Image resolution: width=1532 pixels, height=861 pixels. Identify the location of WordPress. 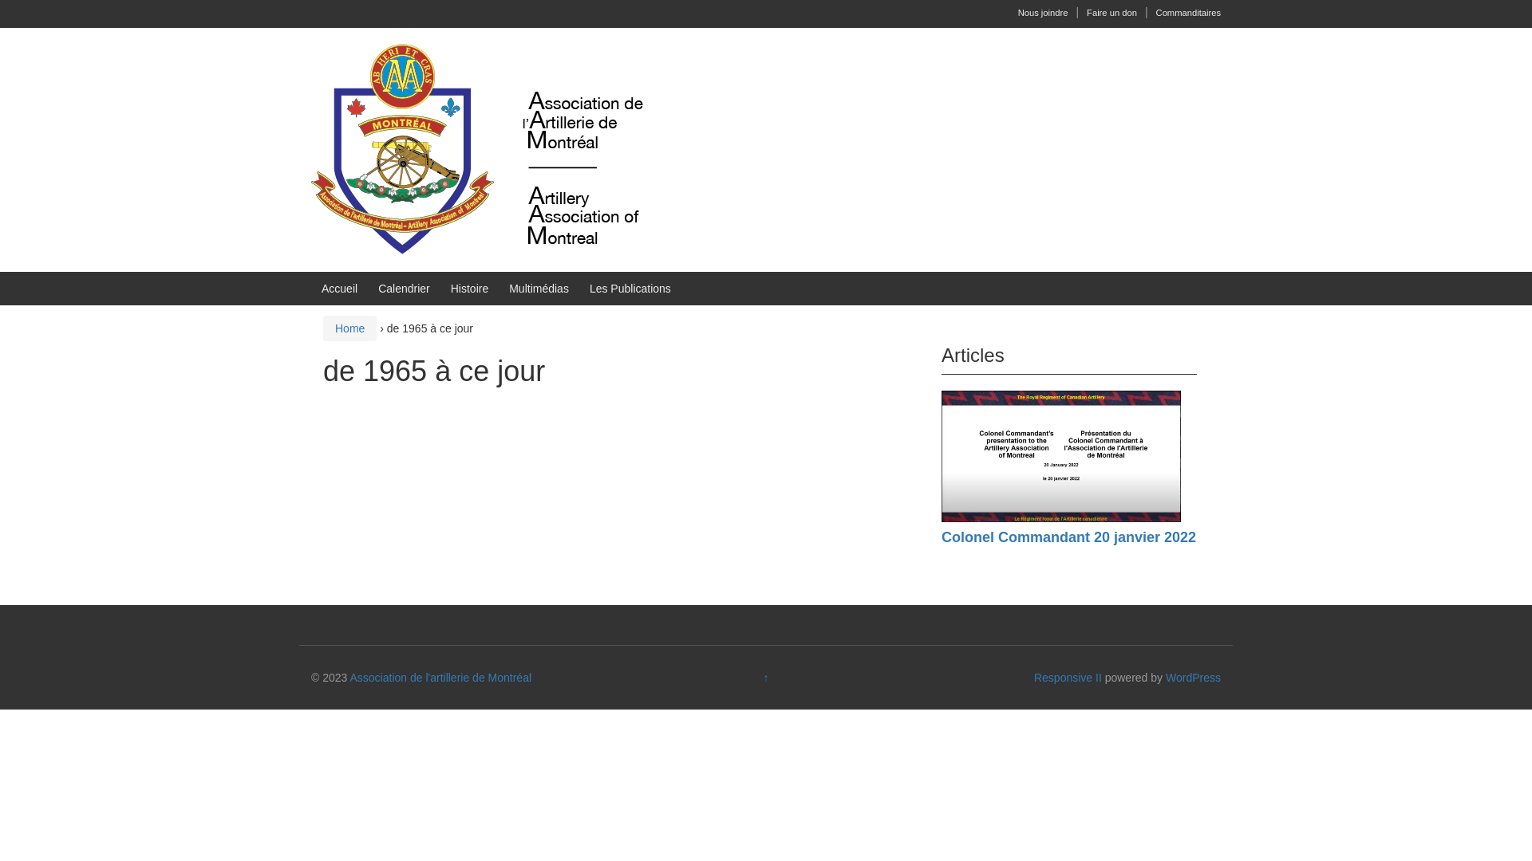
(1194, 678).